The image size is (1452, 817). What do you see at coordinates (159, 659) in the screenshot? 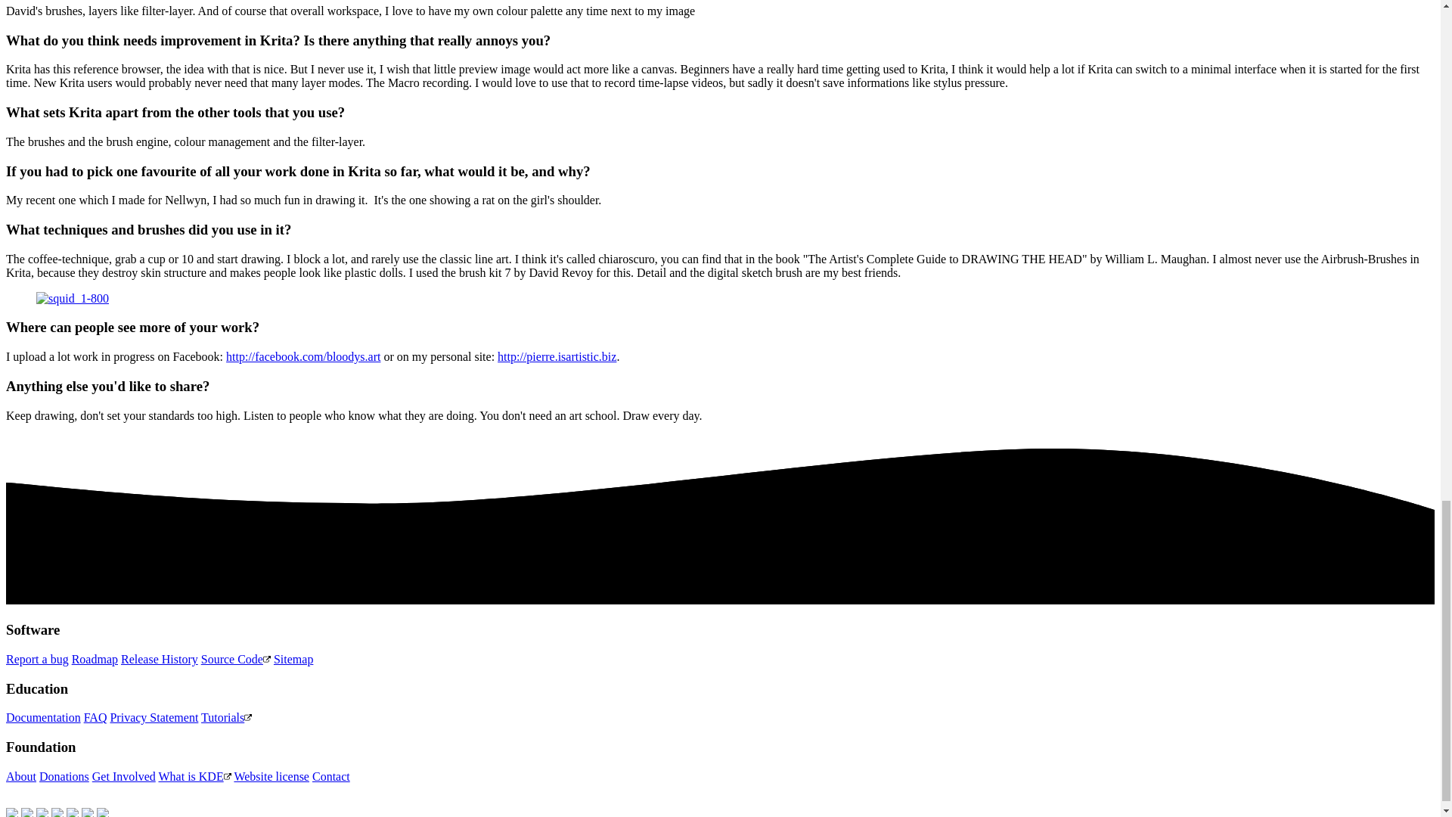
I see `Release History` at bounding box center [159, 659].